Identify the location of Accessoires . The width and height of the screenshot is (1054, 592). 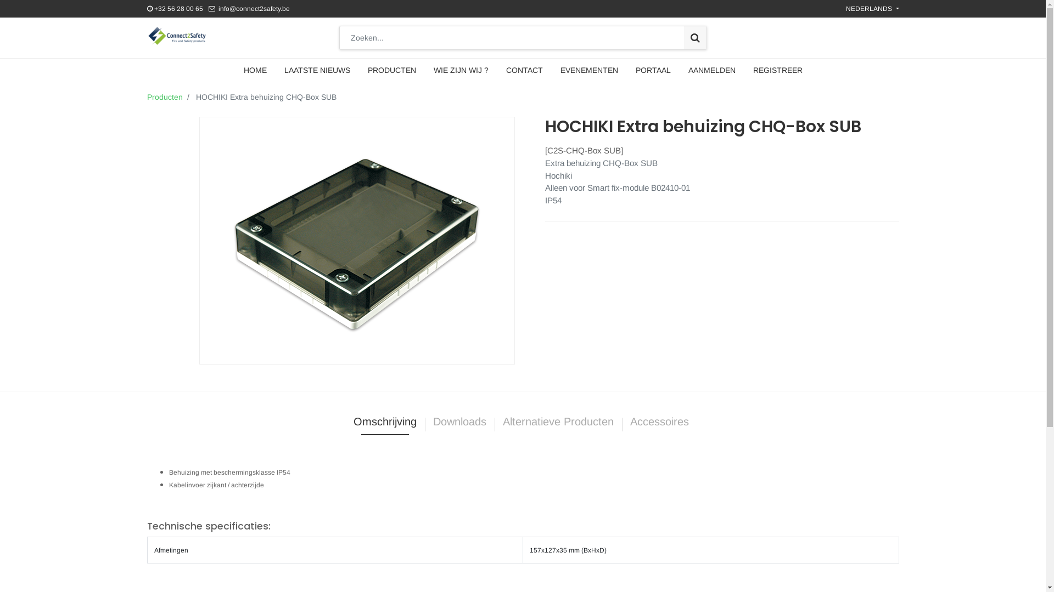
(661, 424).